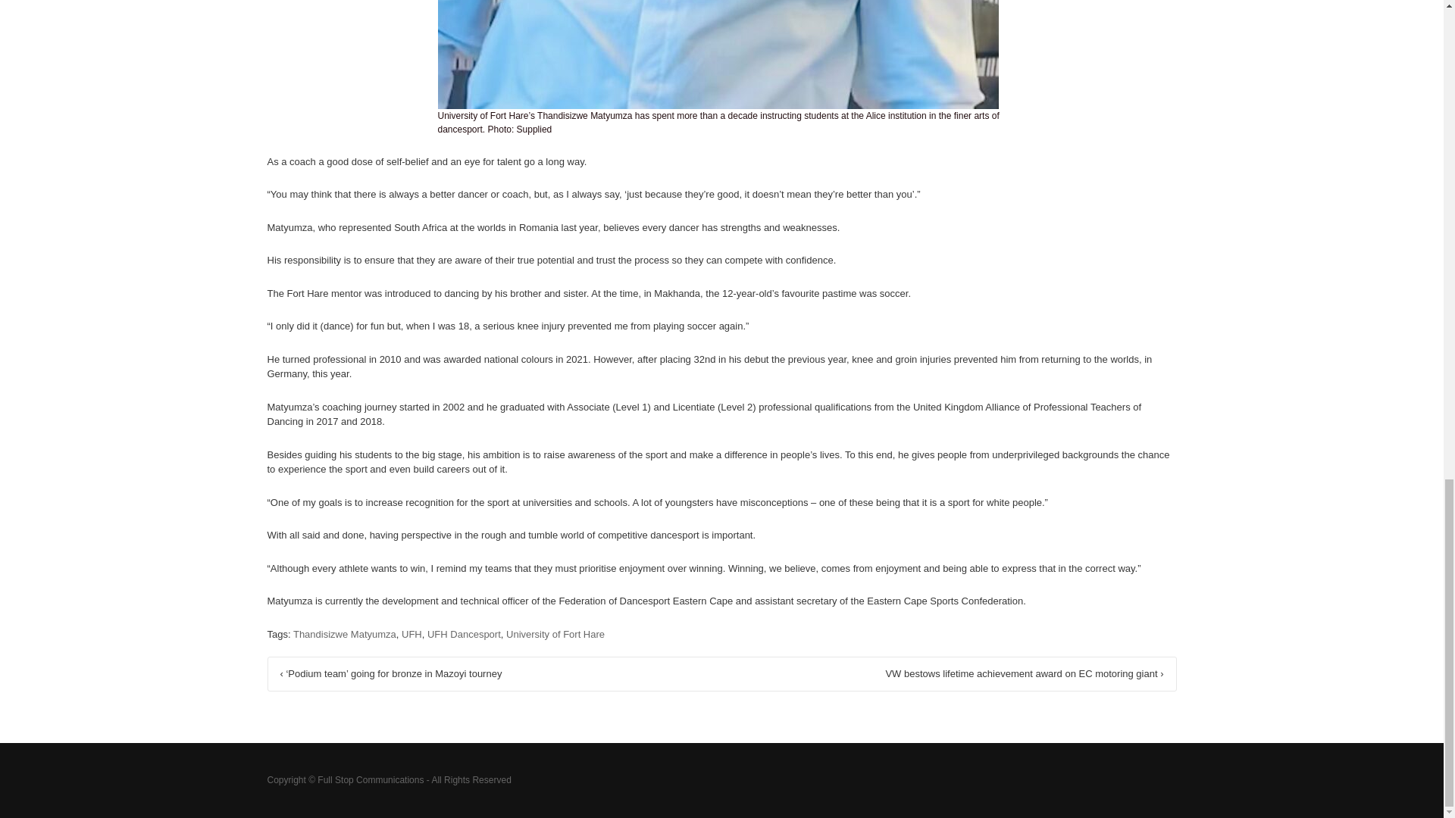  Describe the element at coordinates (555, 633) in the screenshot. I see `University of Fort Hare` at that location.